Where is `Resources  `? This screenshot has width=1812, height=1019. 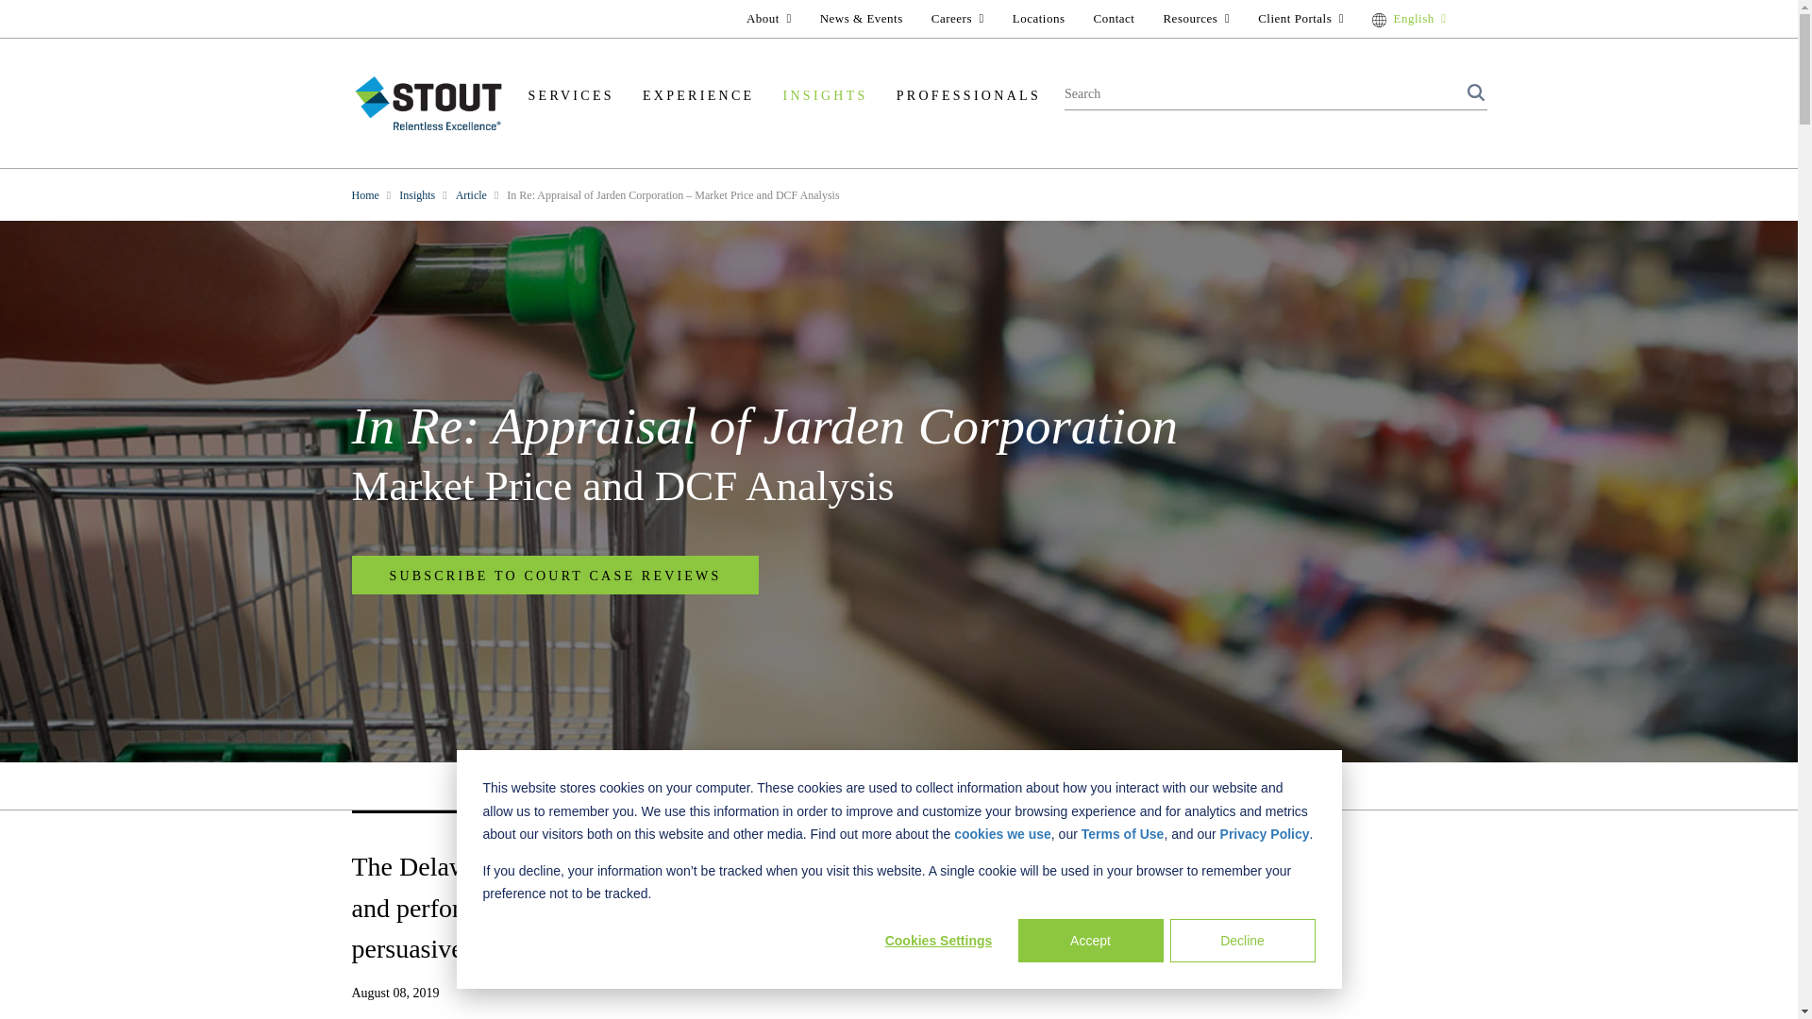 Resources   is located at coordinates (1196, 18).